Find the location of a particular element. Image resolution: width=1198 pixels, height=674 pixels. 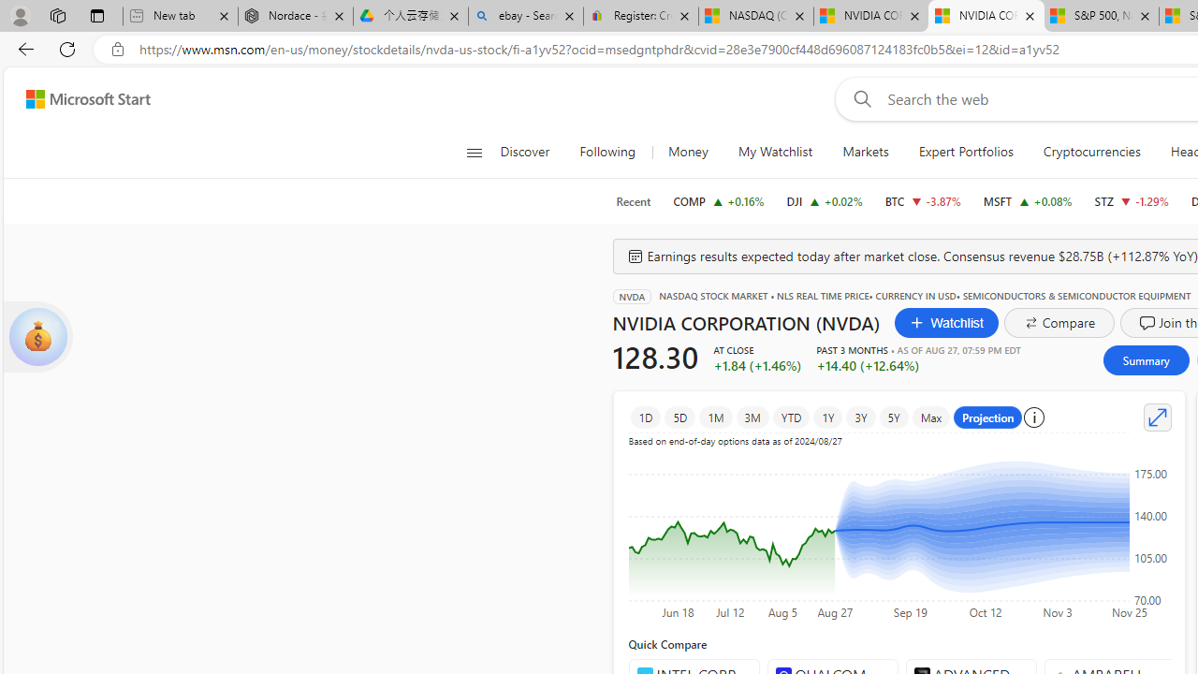

5D is located at coordinates (679, 418).